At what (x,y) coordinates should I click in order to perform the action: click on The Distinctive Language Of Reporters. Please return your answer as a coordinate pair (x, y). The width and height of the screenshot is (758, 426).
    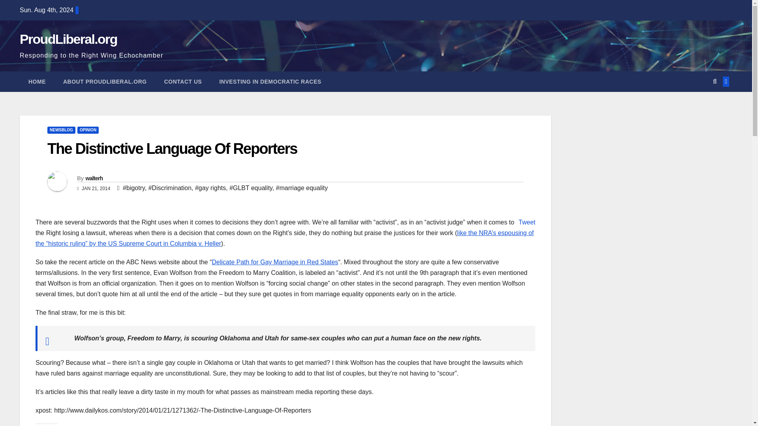
    Looking at the image, I should click on (172, 149).